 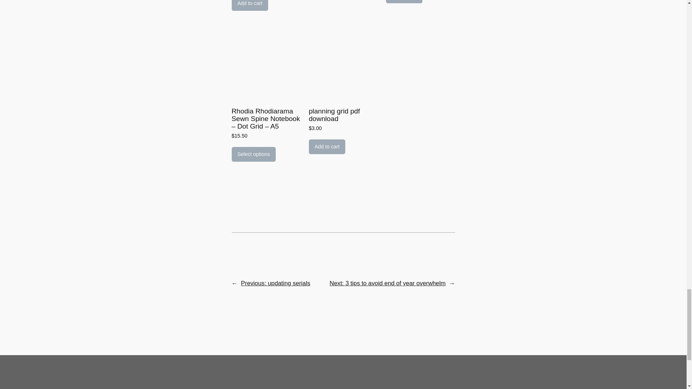 I want to click on Previous: updating serials, so click(x=275, y=283).